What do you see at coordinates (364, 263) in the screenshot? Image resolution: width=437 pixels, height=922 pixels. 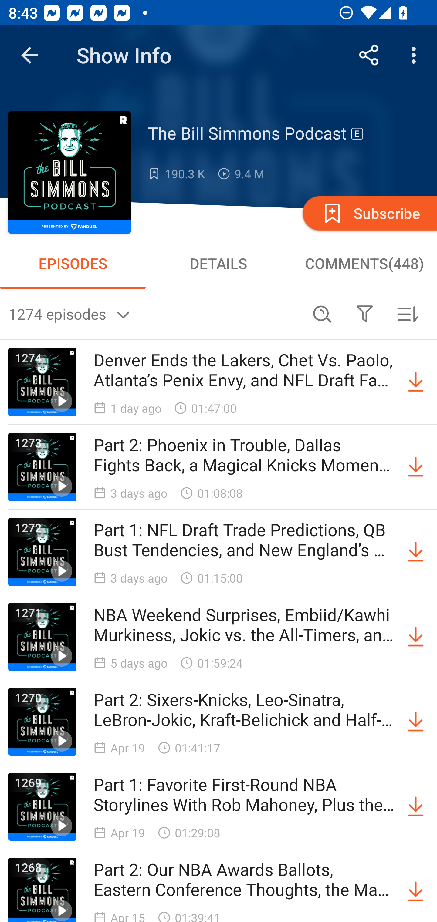 I see `COMMENTS(448)` at bounding box center [364, 263].